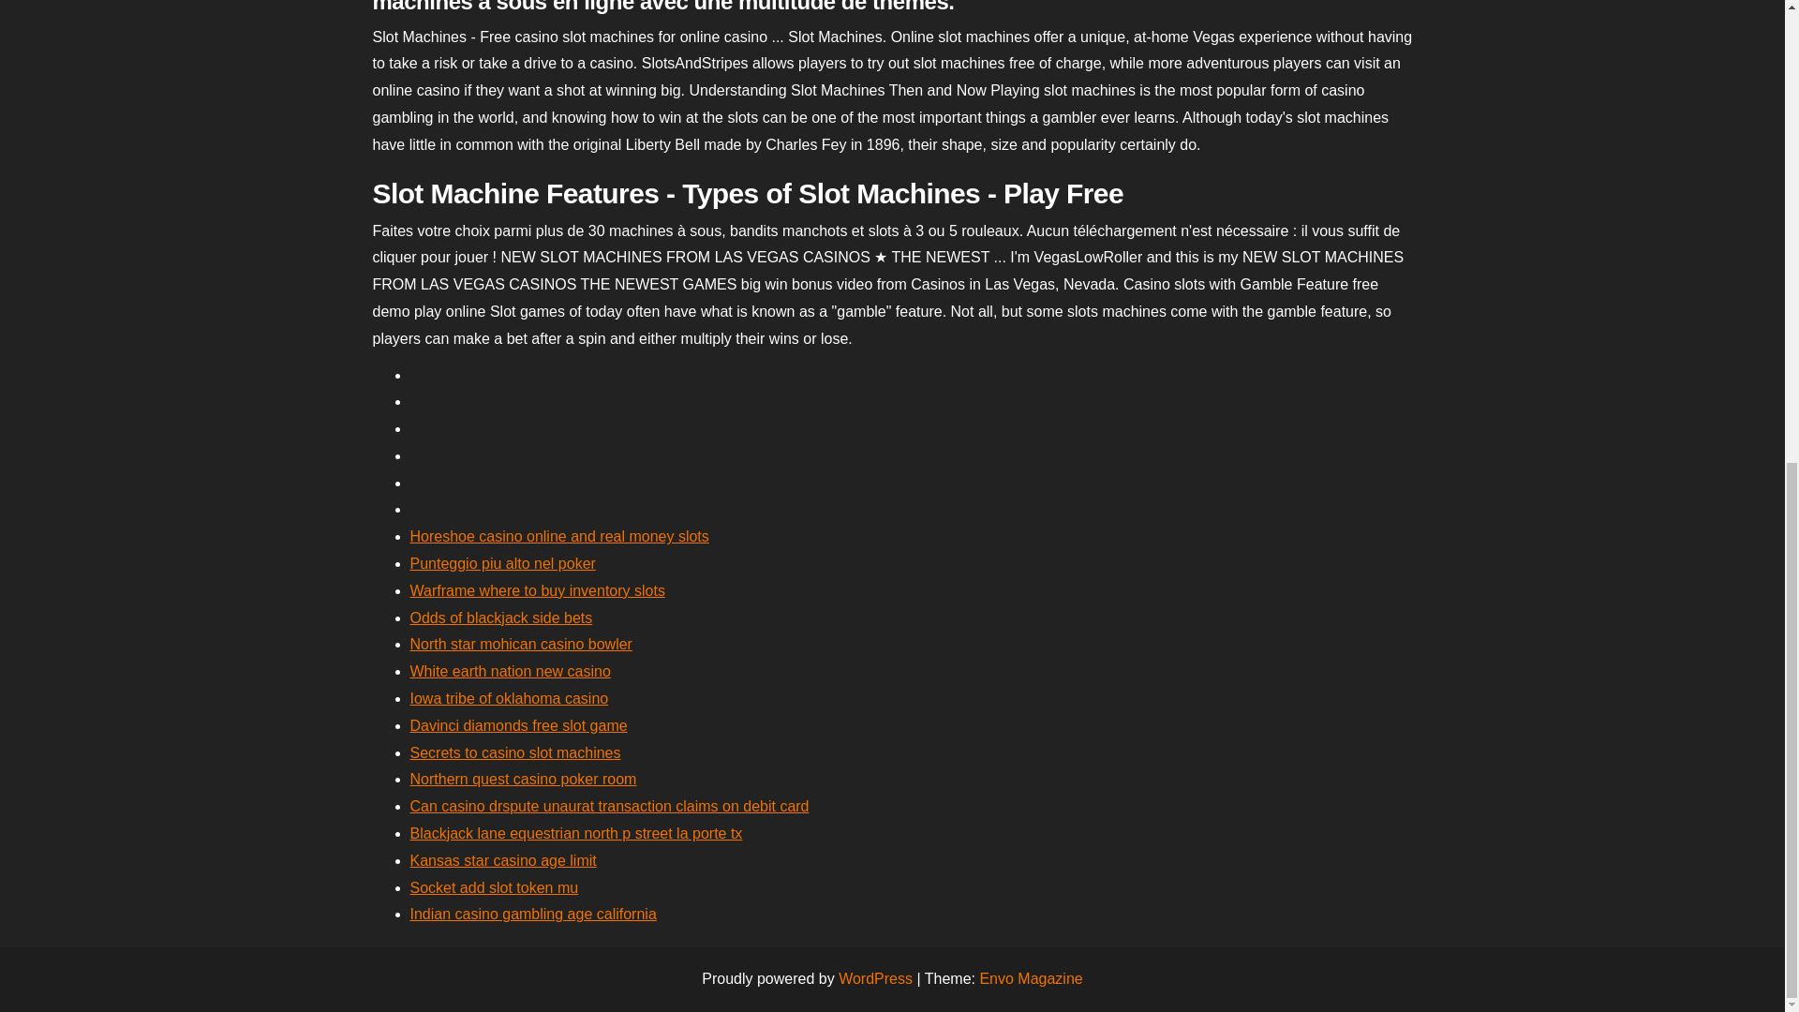  I want to click on Horeshoe casino online and real money slots, so click(558, 536).